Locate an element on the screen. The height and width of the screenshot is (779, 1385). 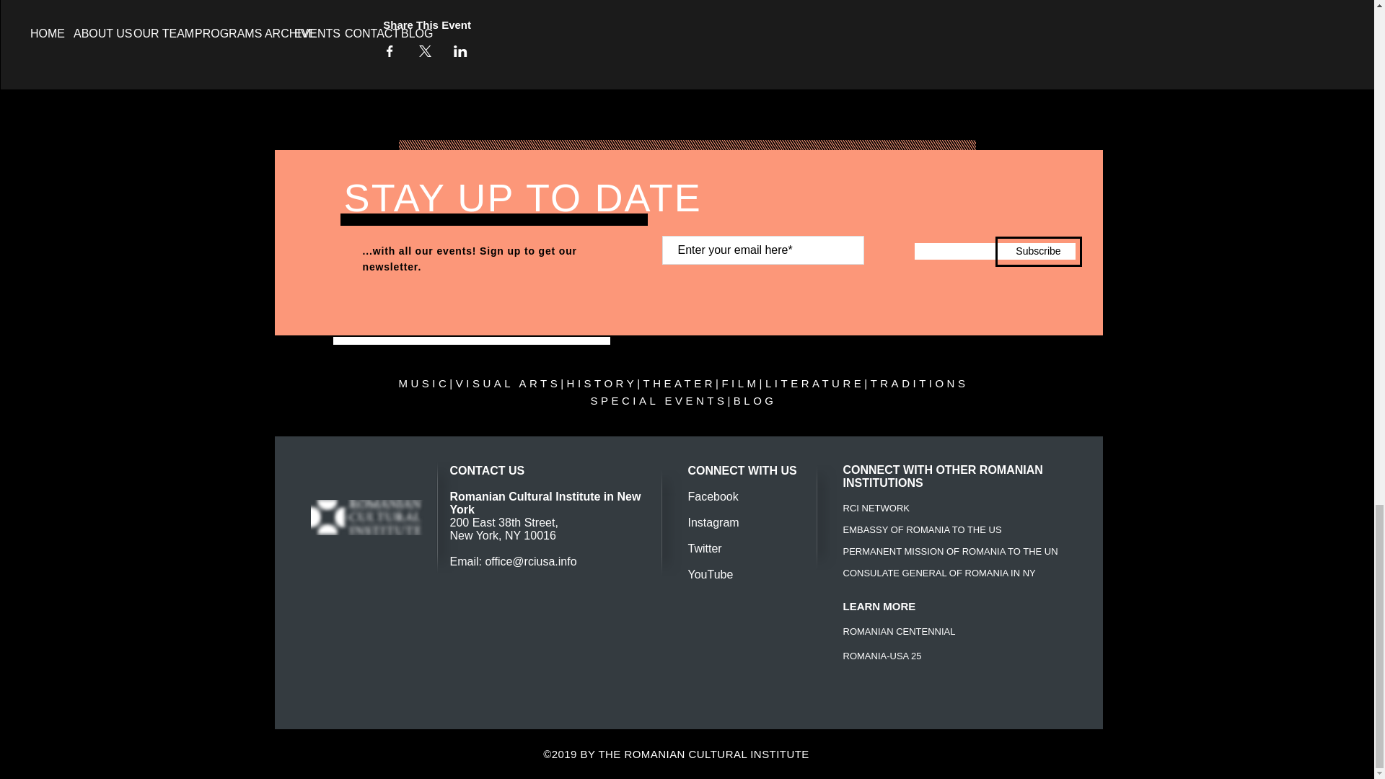
TRADITIONS is located at coordinates (919, 383).